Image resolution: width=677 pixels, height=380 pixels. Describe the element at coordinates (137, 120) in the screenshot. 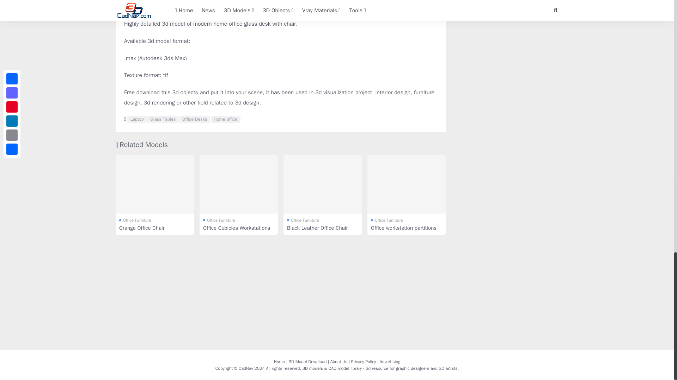

I see `Laptop 3d model` at that location.